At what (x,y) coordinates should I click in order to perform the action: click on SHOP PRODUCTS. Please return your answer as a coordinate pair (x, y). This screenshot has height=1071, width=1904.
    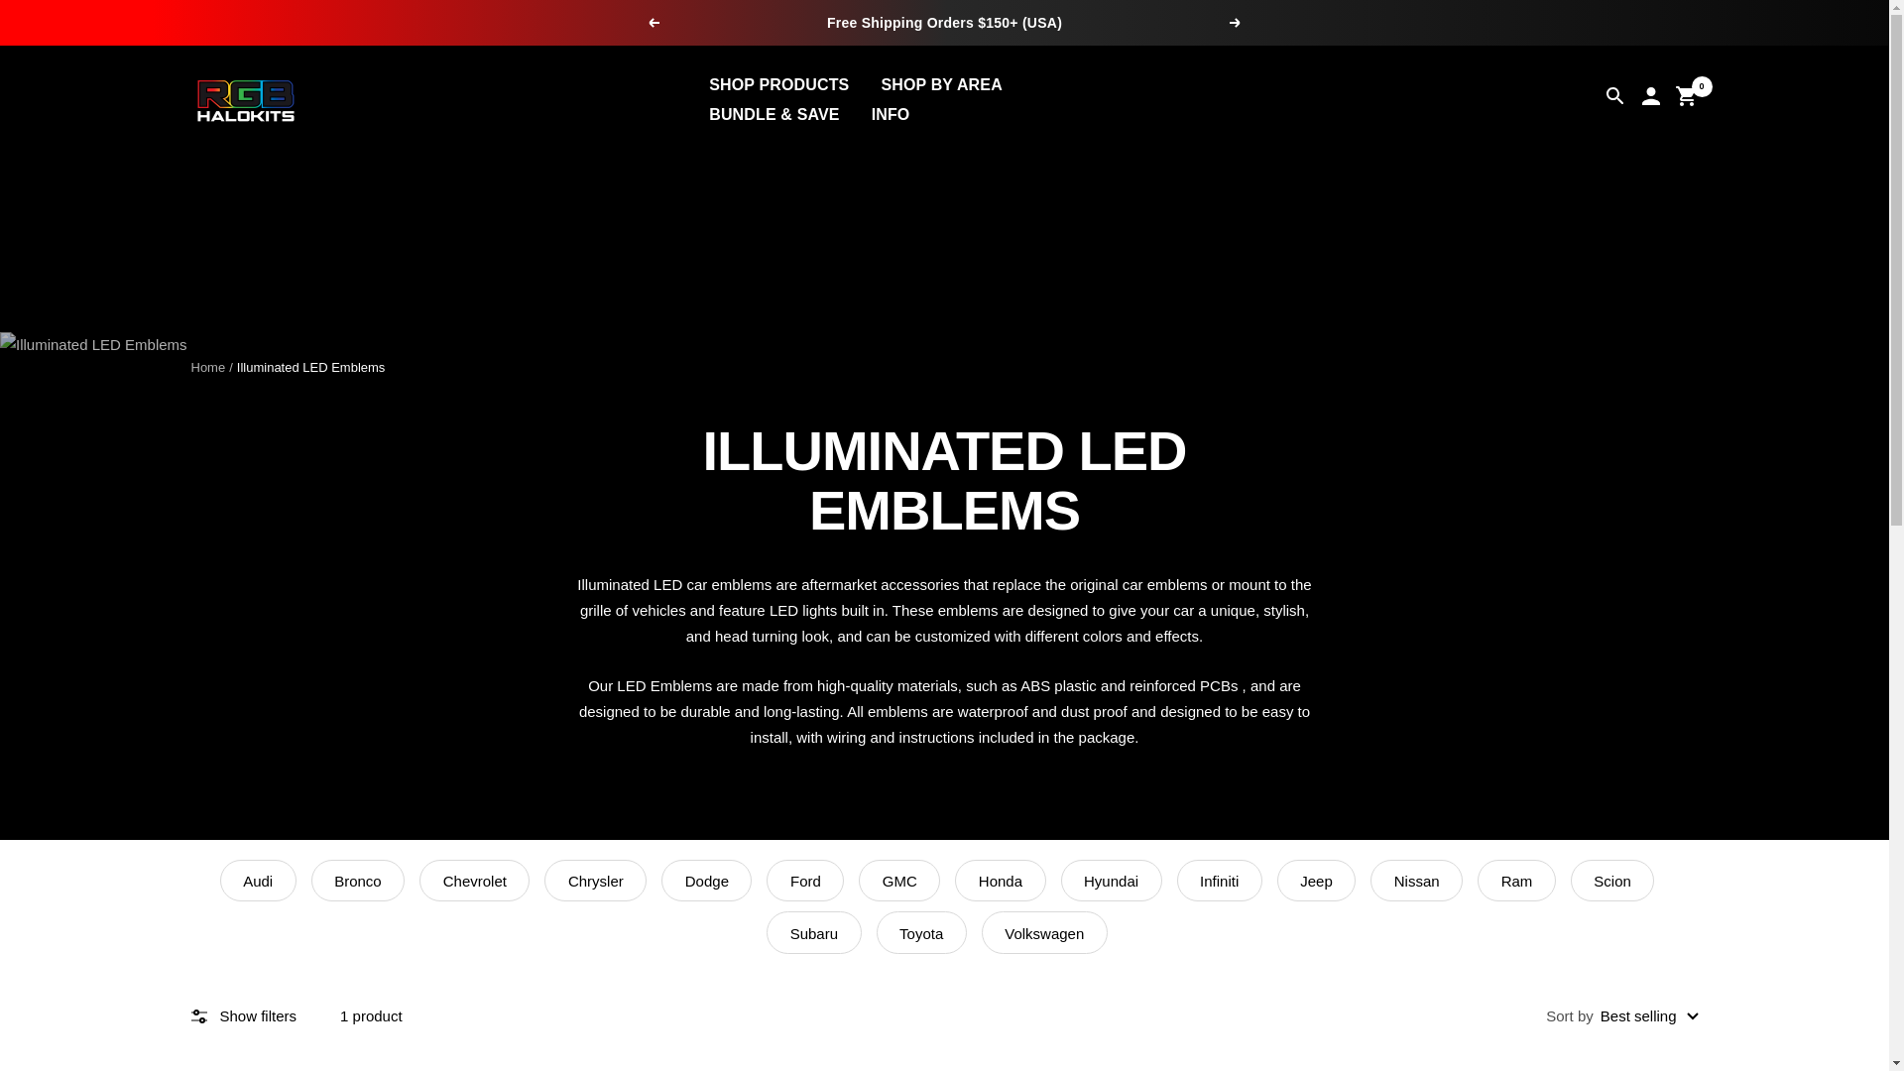
    Looking at the image, I should click on (778, 83).